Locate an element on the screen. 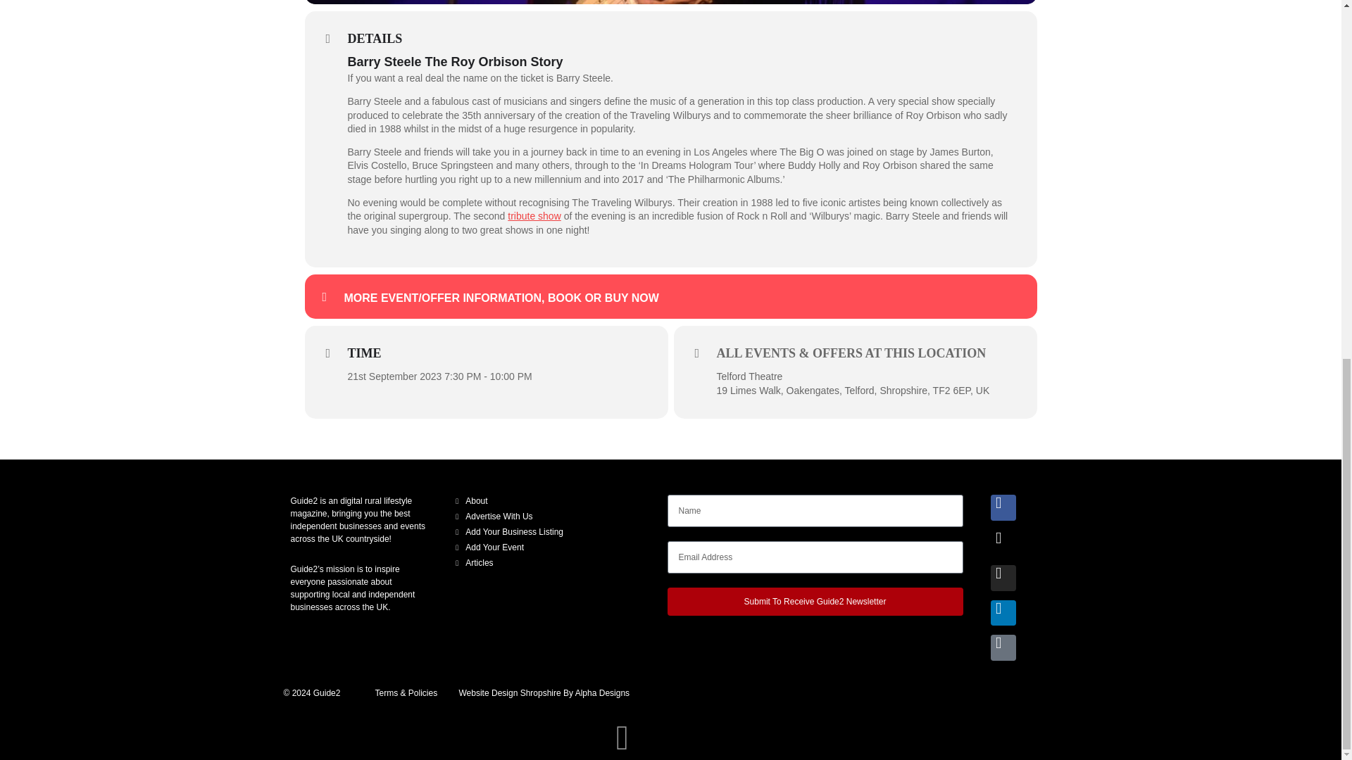 The height and width of the screenshot is (760, 1352). Jump To Top is located at coordinates (622, 59).